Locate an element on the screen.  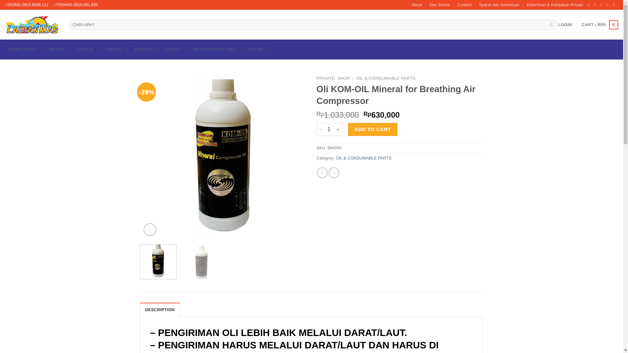
Search is located at coordinates (551, 25).